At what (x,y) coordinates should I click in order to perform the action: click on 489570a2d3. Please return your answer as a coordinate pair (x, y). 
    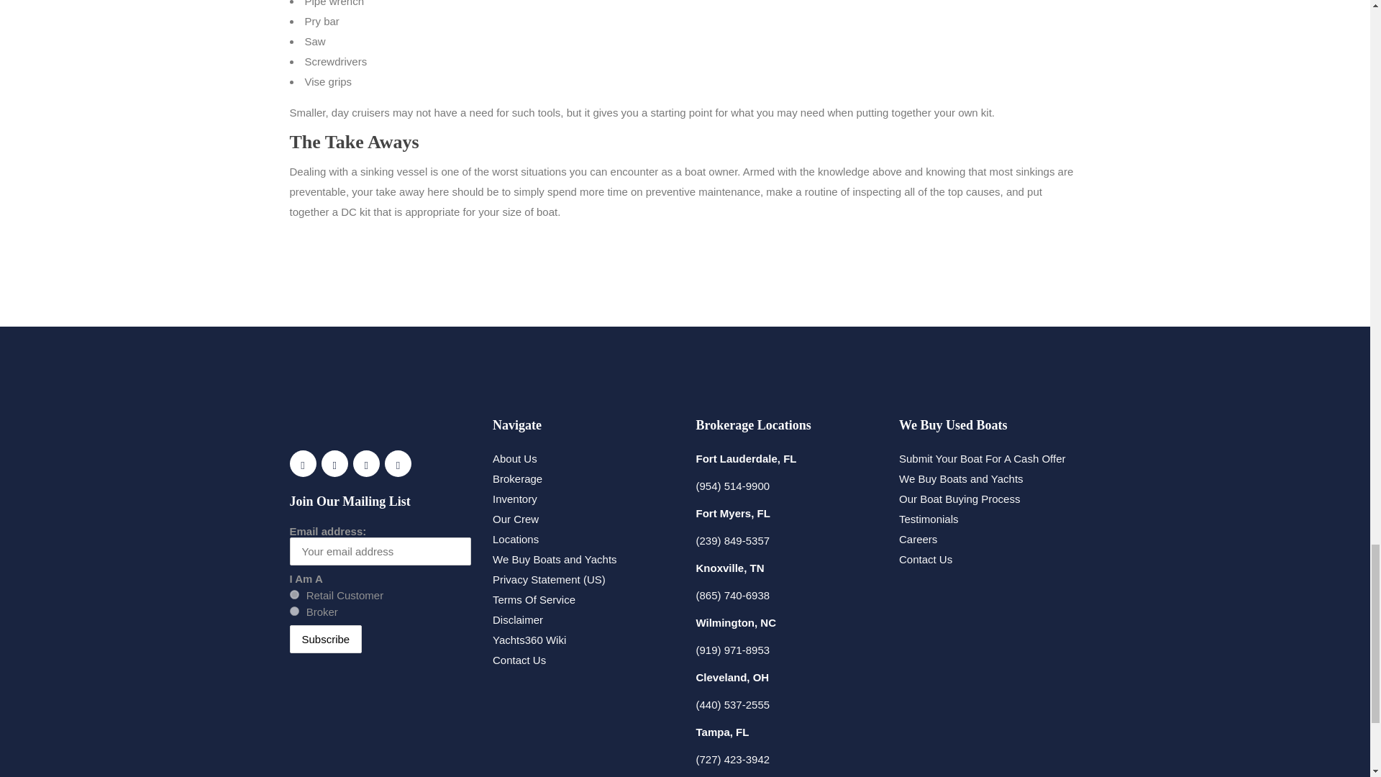
    Looking at the image, I should click on (293, 612).